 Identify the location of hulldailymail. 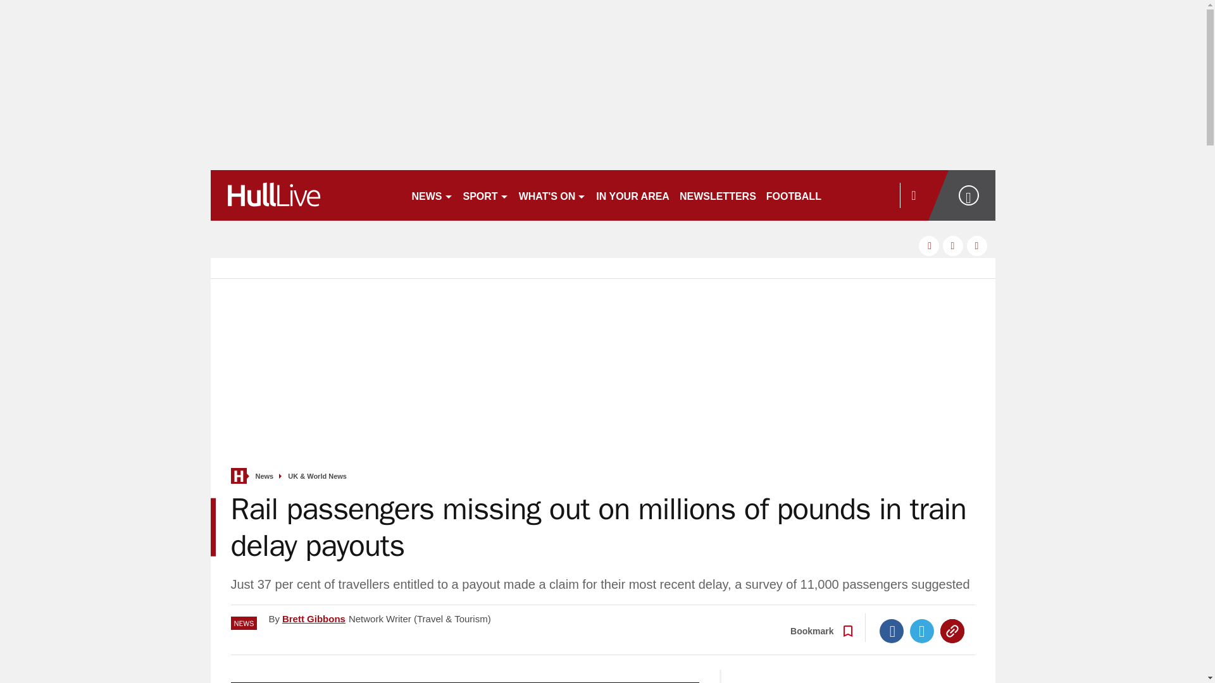
(305, 195).